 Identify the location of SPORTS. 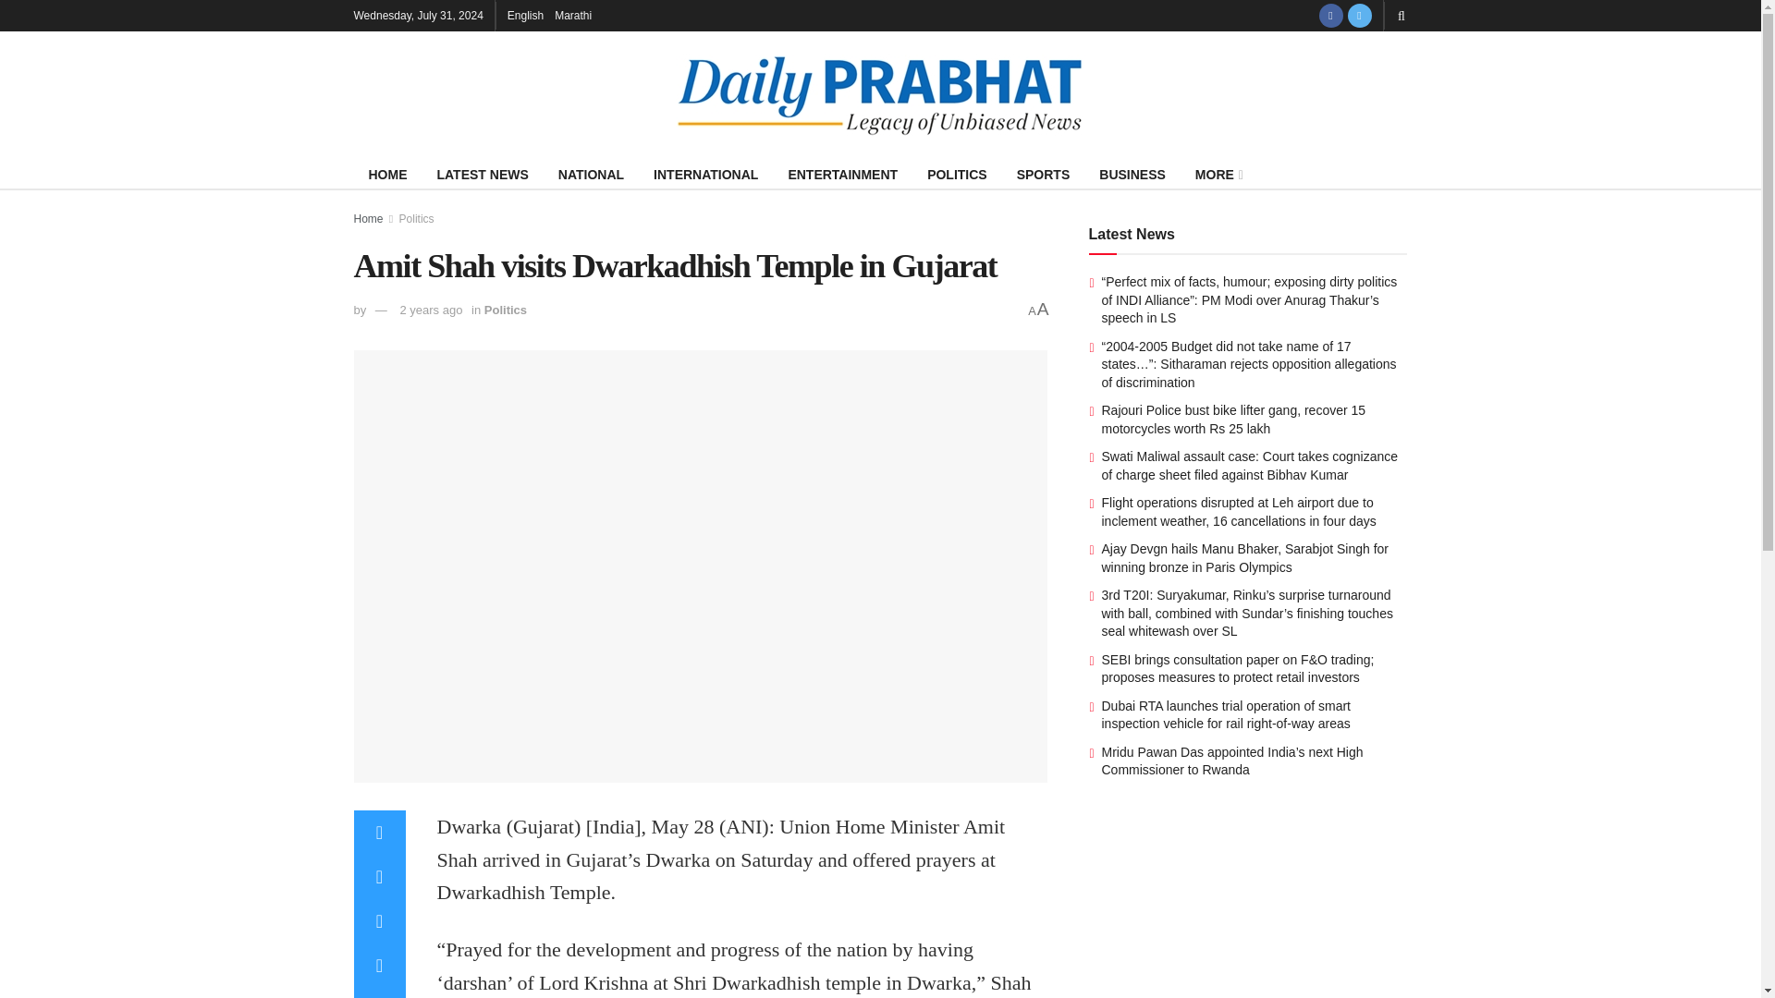
(1043, 174).